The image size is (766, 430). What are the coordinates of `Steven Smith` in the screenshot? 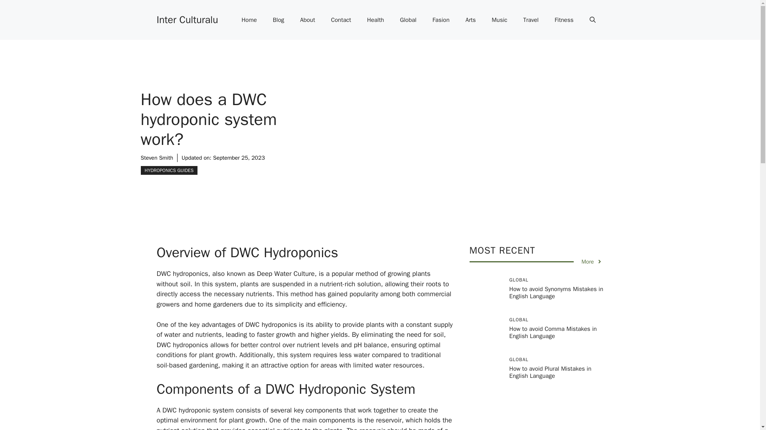 It's located at (156, 158).